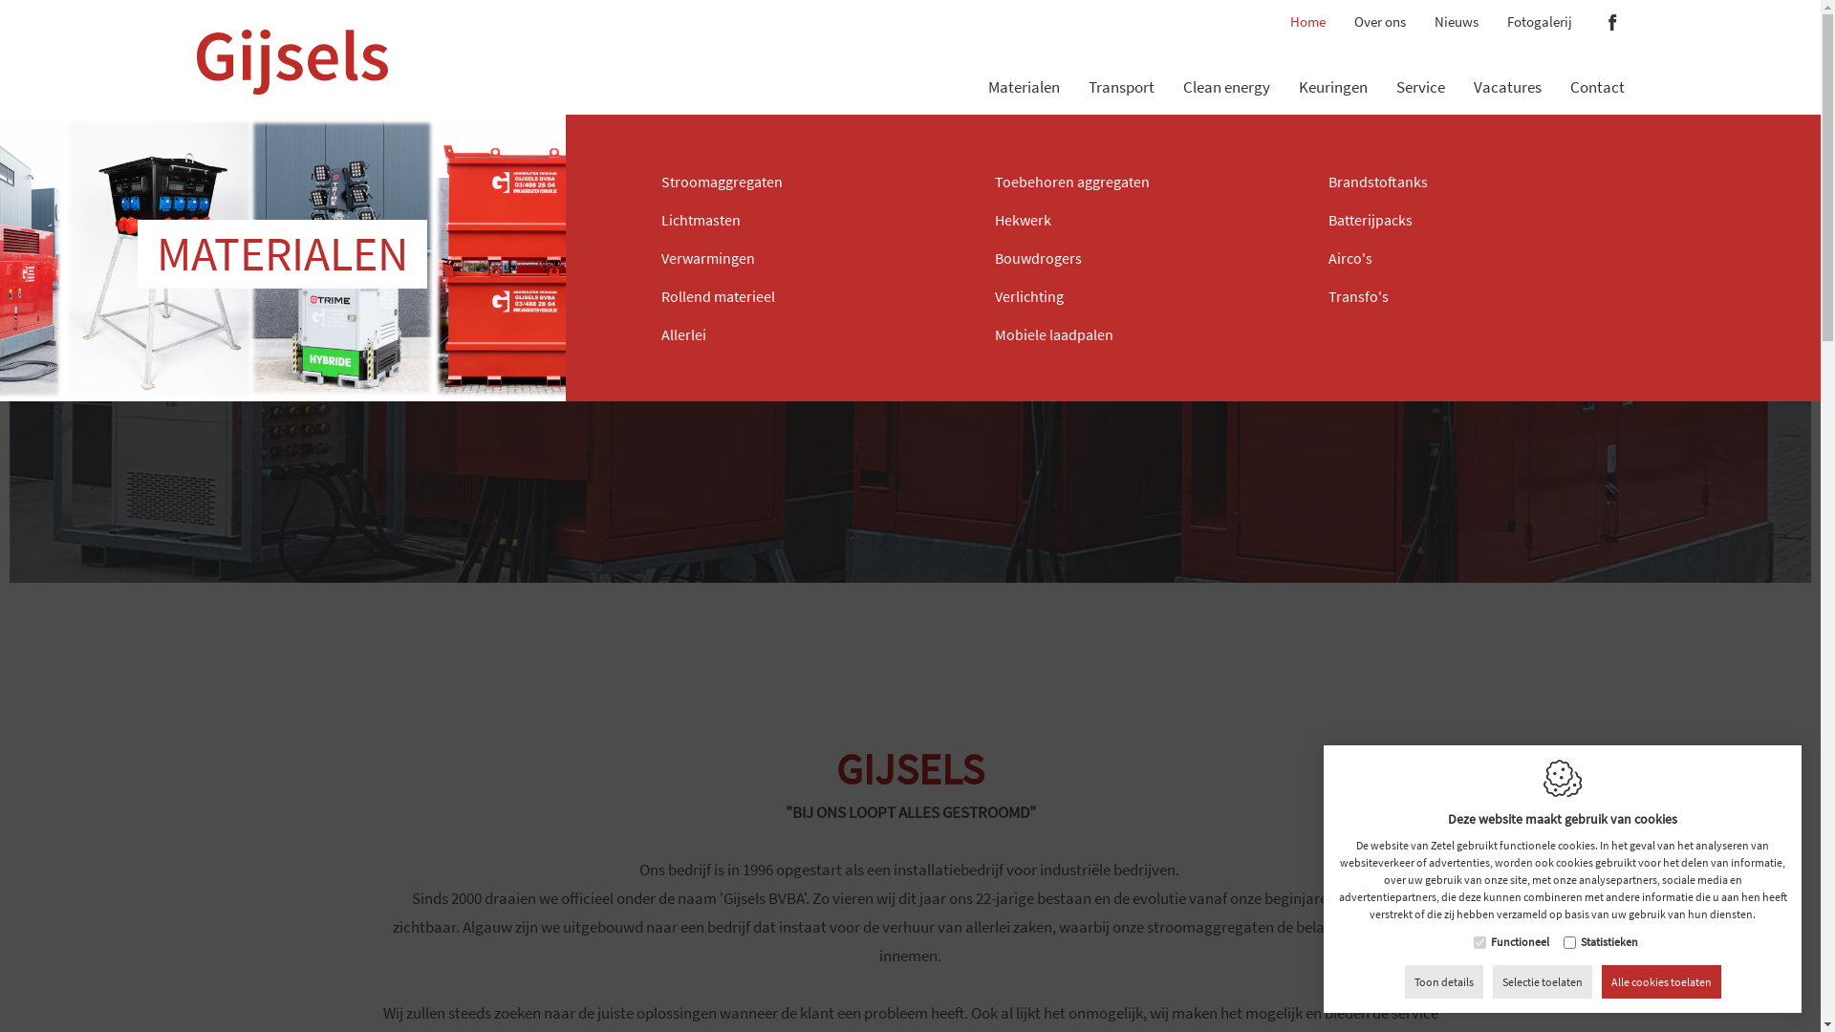  What do you see at coordinates (1379, 17) in the screenshot?
I see `Over ons` at bounding box center [1379, 17].